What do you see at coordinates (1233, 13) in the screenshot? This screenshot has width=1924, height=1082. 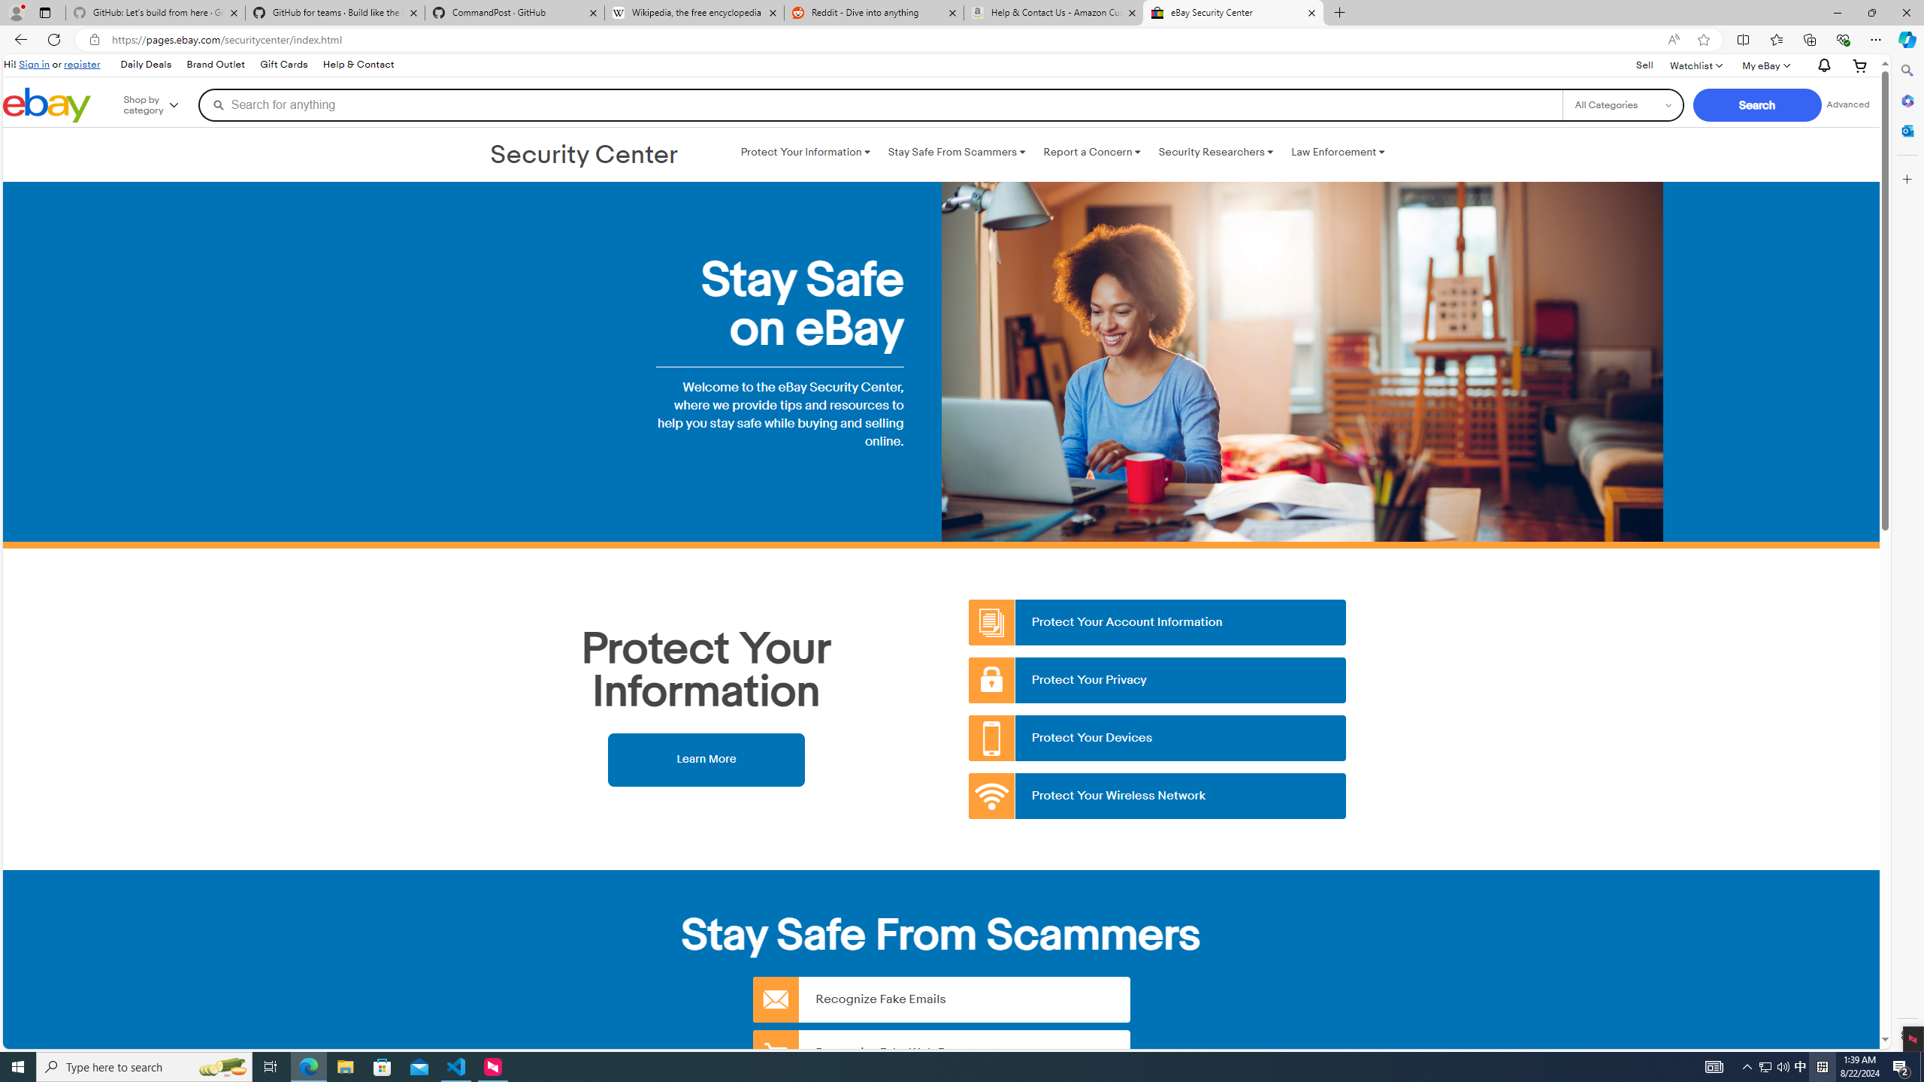 I see `eBay Security Center` at bounding box center [1233, 13].